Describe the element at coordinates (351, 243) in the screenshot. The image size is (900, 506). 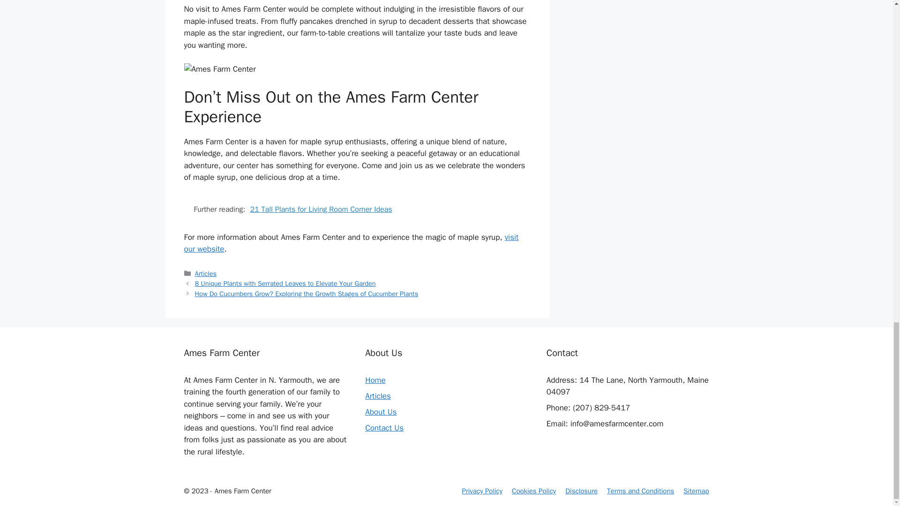
I see `visit our website` at that location.